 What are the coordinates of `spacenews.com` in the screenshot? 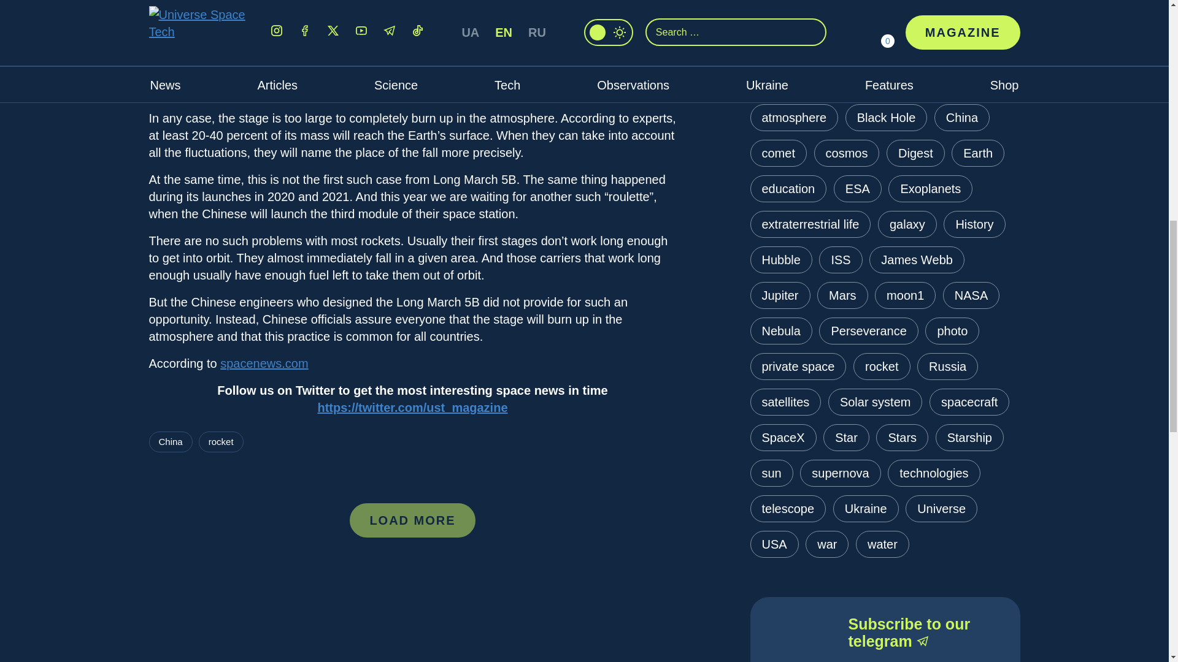 It's located at (264, 363).